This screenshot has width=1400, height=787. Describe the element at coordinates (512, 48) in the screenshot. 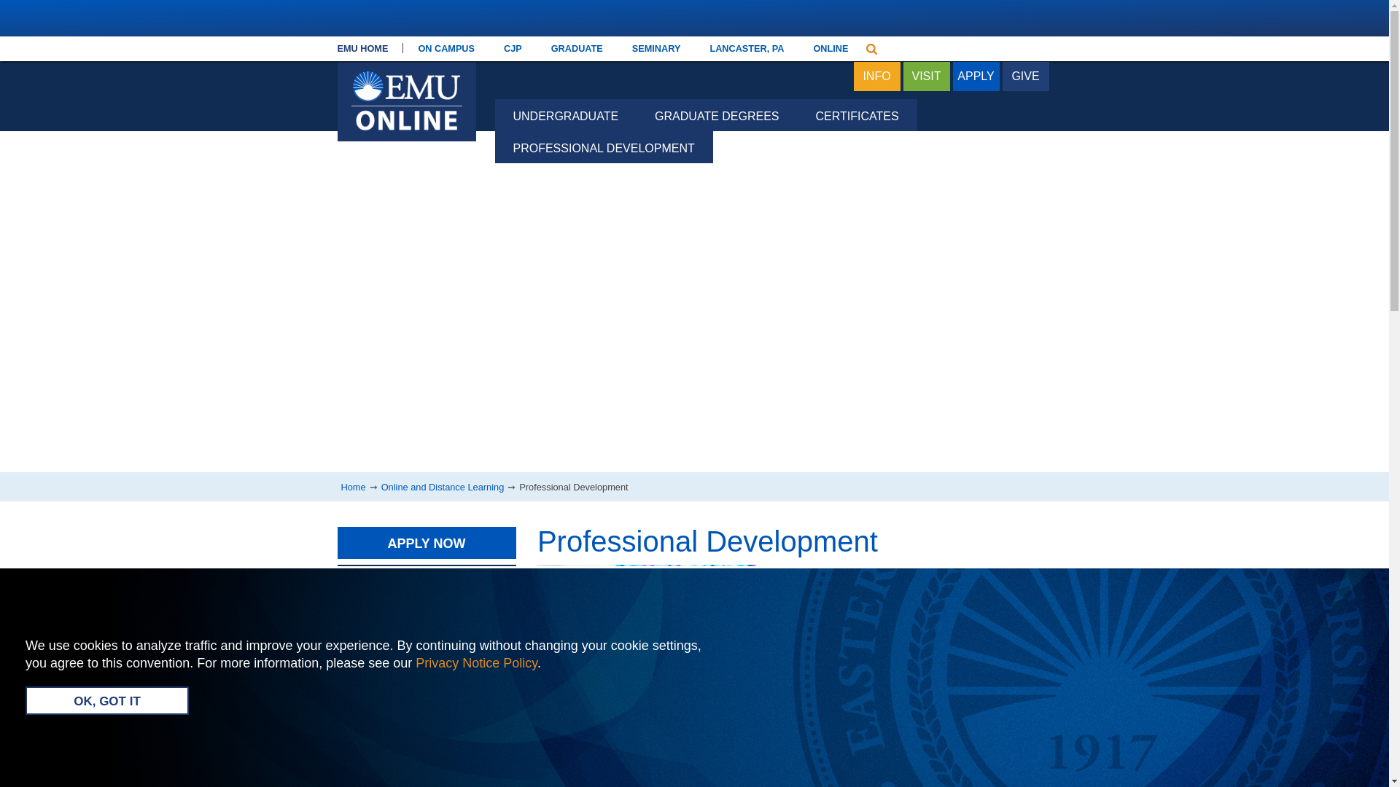

I see `CJP` at that location.